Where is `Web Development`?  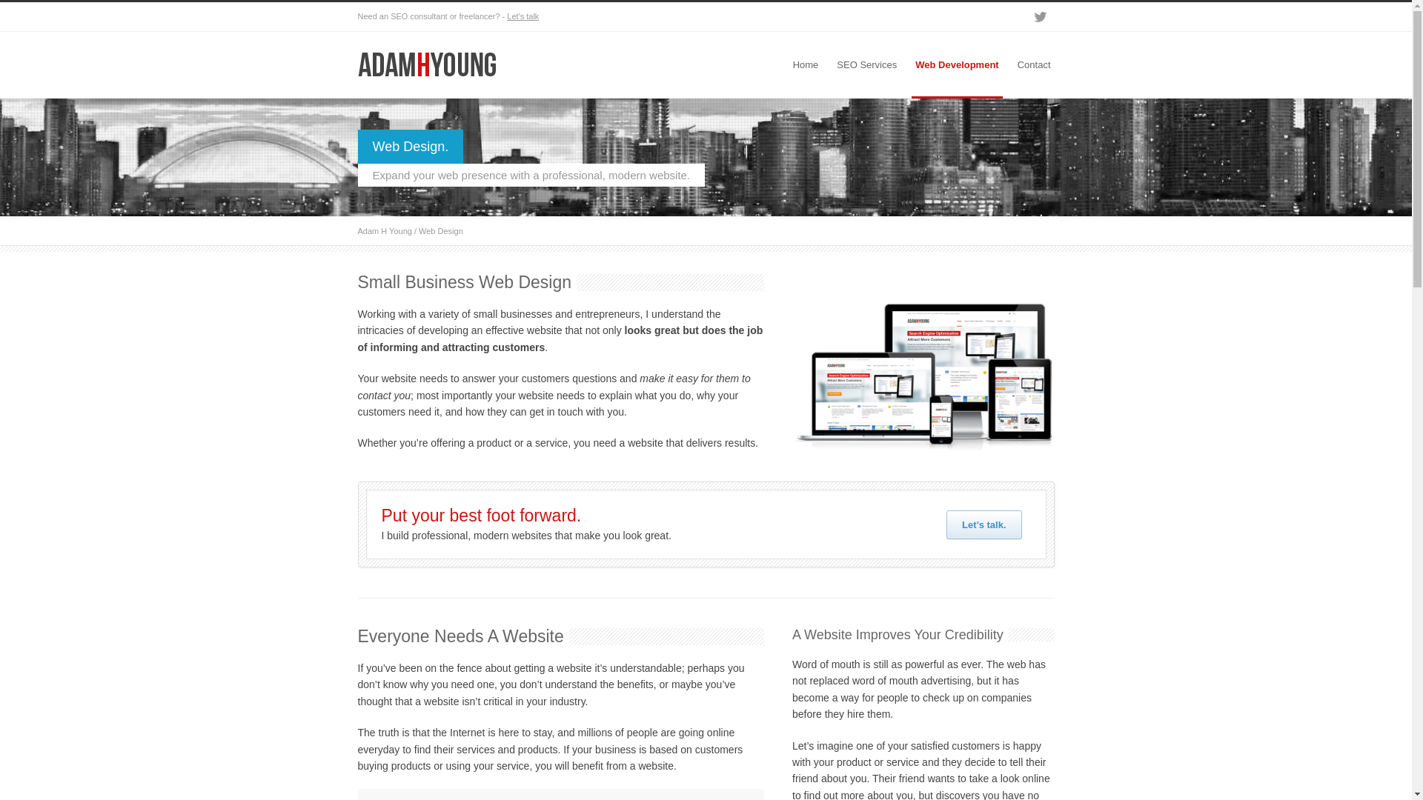 Web Development is located at coordinates (957, 65).